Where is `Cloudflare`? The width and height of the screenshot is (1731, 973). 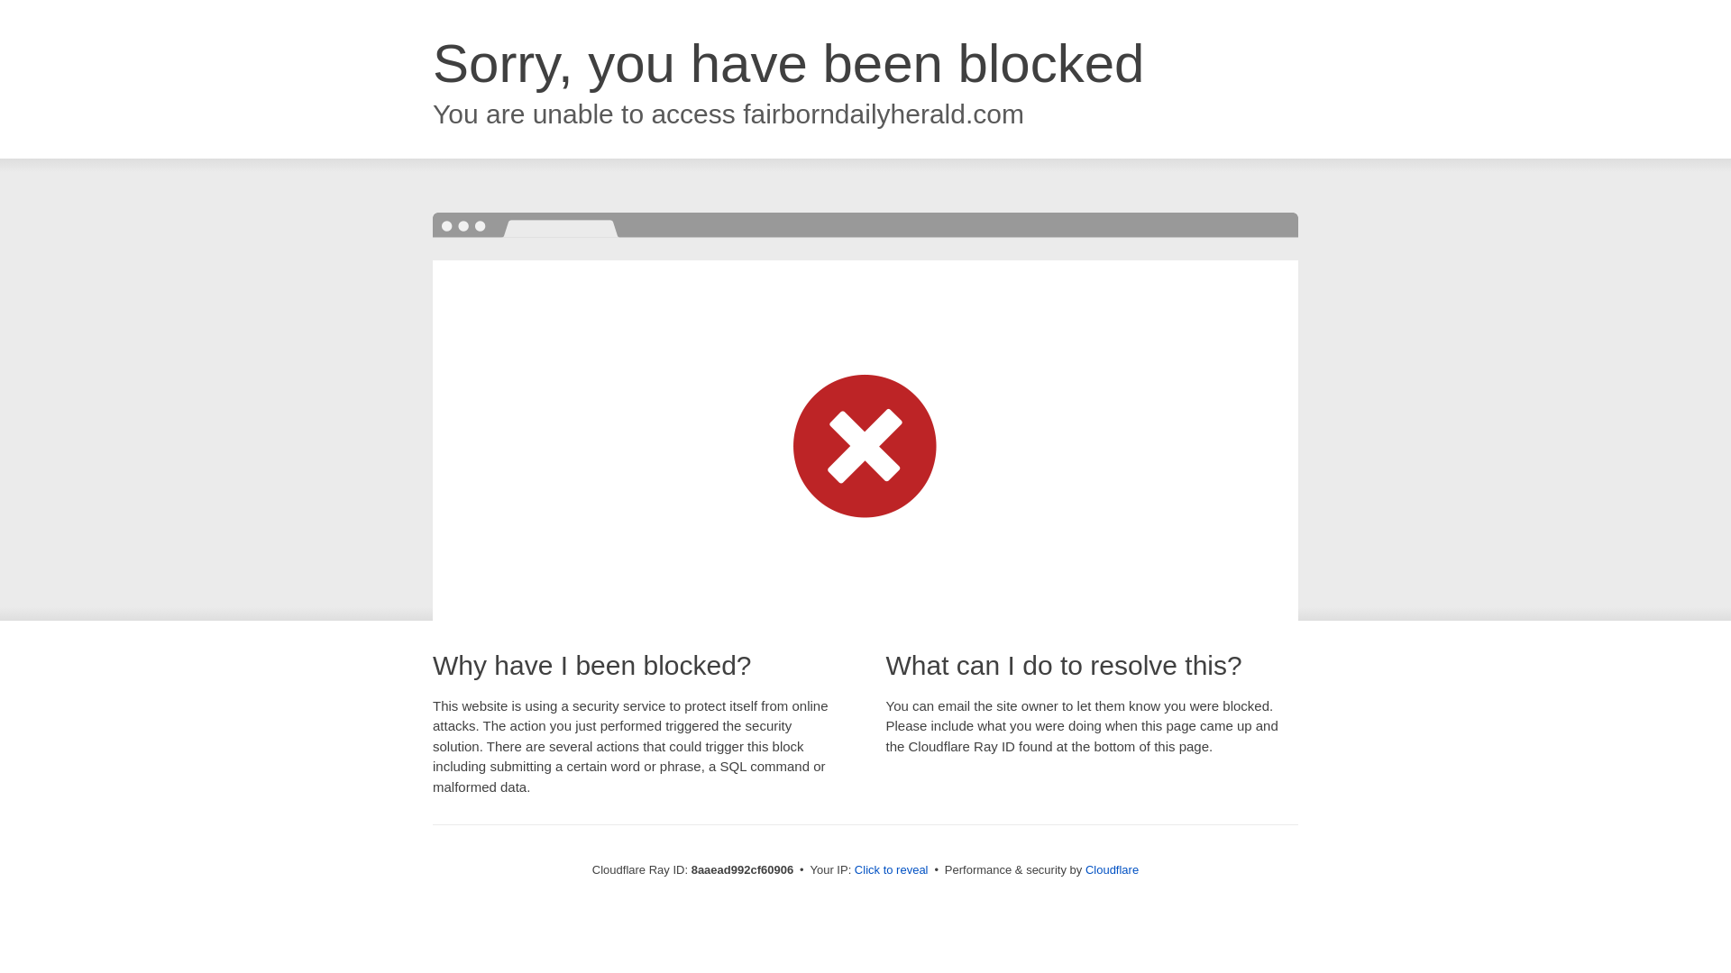 Cloudflare is located at coordinates (1112, 869).